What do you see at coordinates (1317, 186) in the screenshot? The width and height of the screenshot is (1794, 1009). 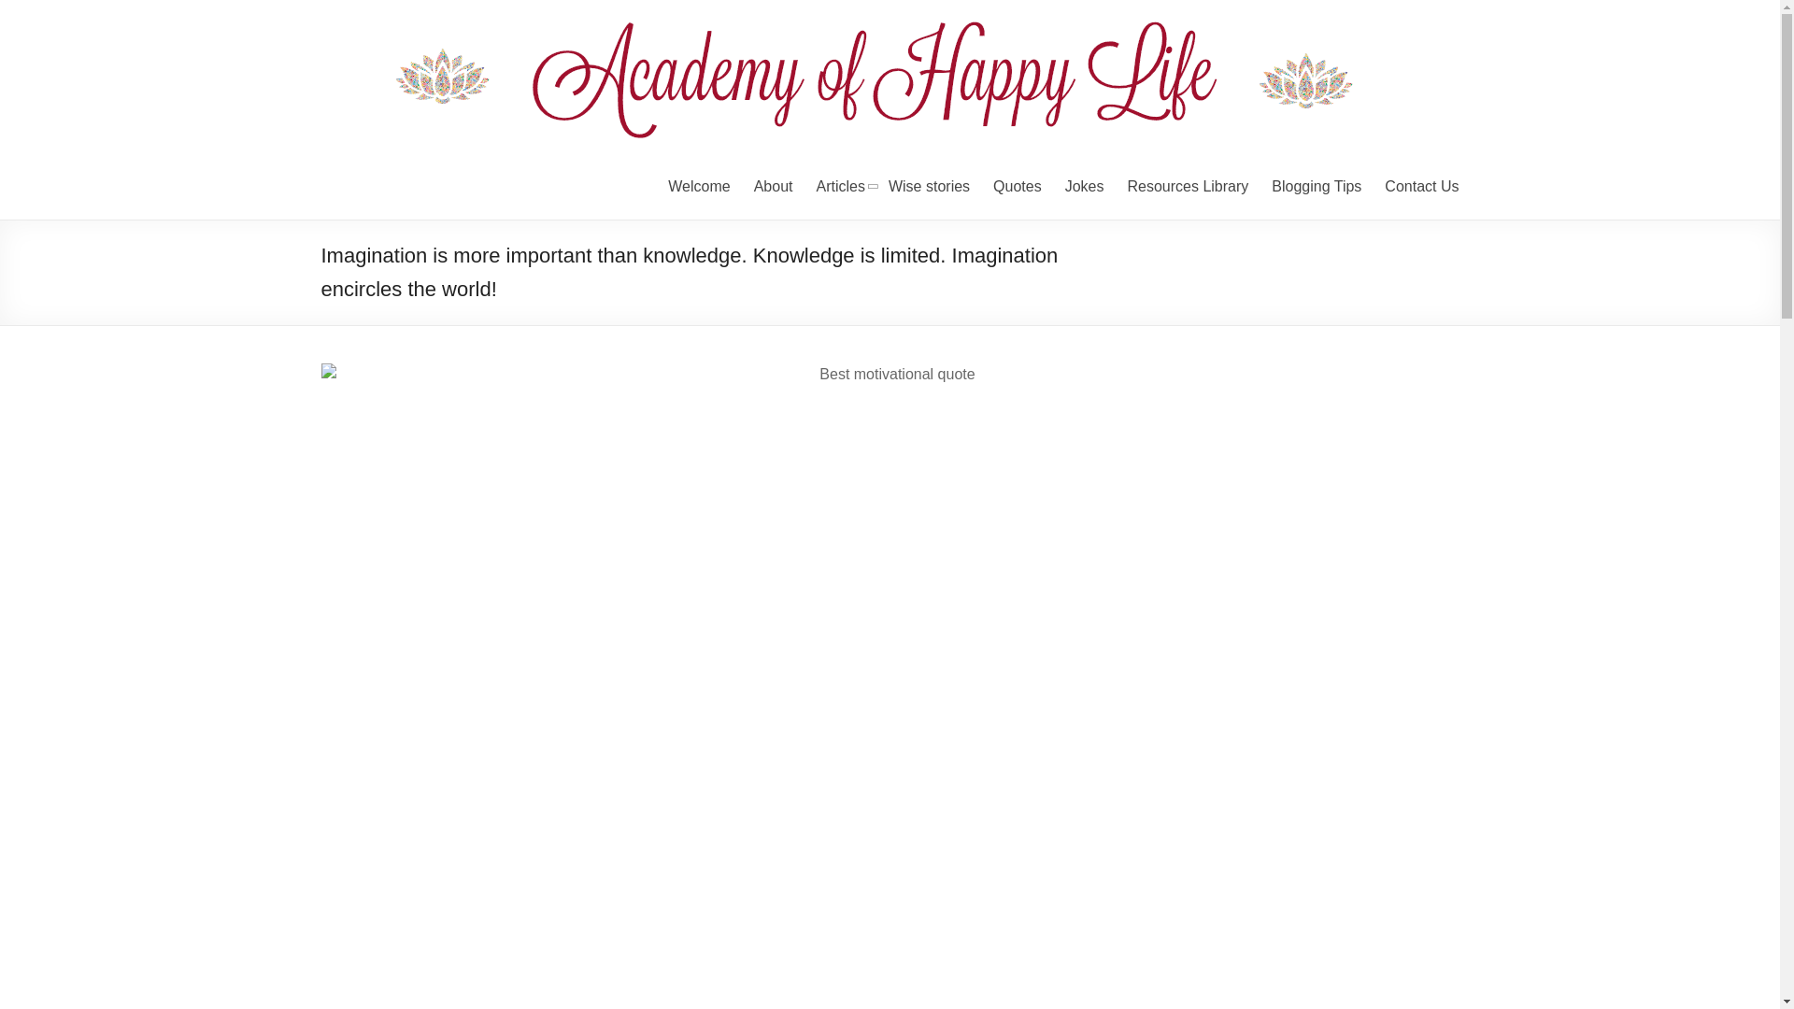 I see `Blogging Tips` at bounding box center [1317, 186].